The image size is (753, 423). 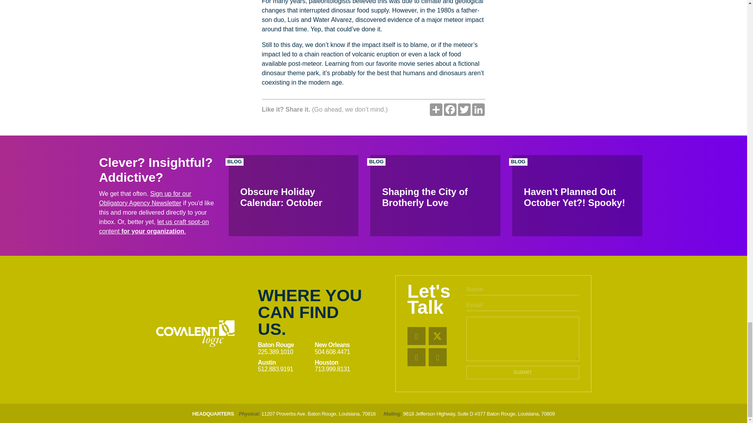 I want to click on New Orleans, so click(x=343, y=345).